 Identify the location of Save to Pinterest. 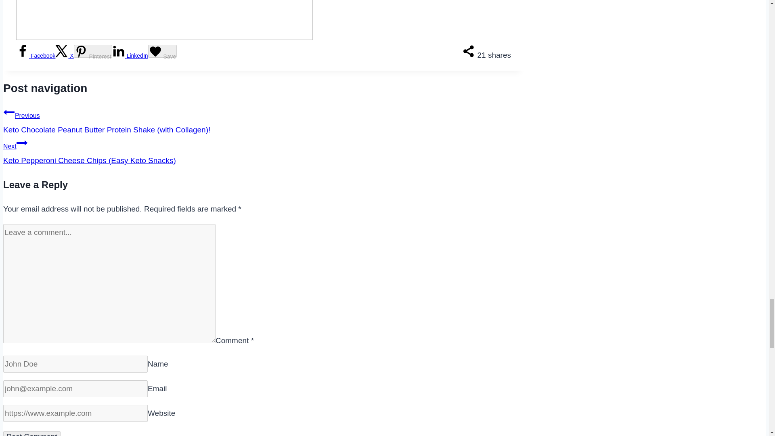
(93, 51).